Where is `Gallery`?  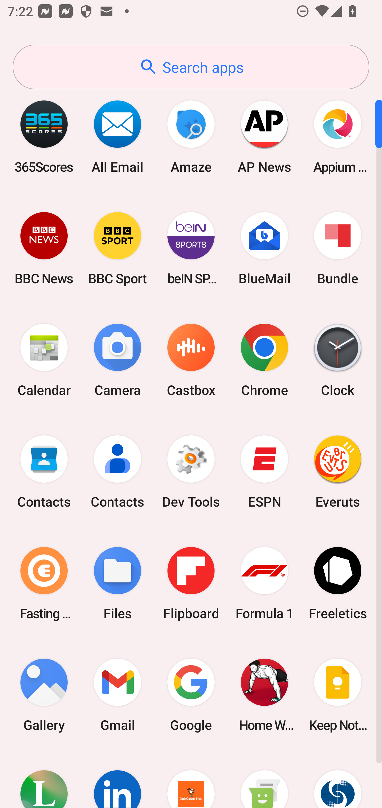
Gallery is located at coordinates (44, 695).